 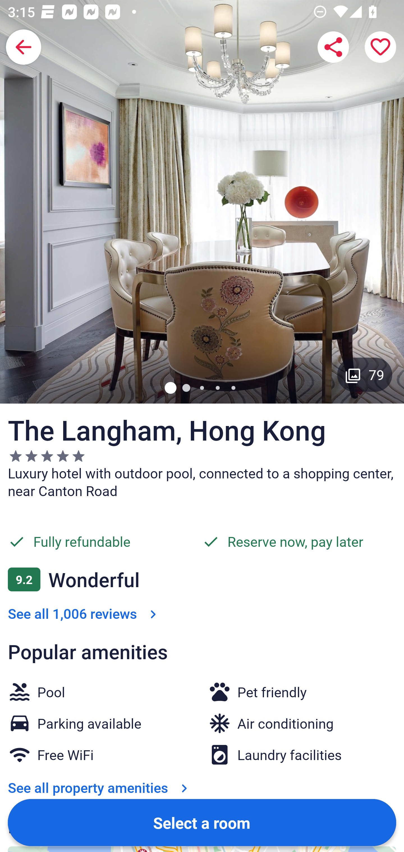 I want to click on Back, so click(x=24, y=47).